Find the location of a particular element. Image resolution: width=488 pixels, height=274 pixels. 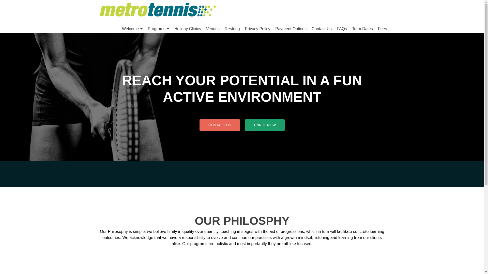

Programs is located at coordinates (158, 29).